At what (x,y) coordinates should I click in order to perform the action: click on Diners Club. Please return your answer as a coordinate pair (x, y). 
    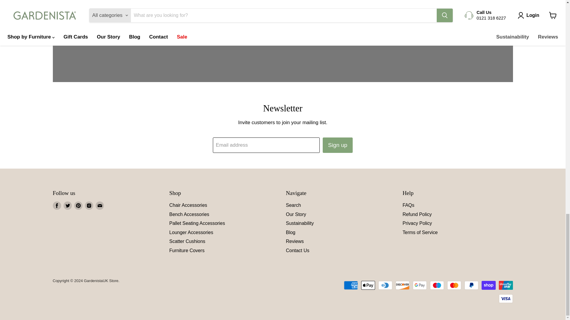
    Looking at the image, I should click on (385, 285).